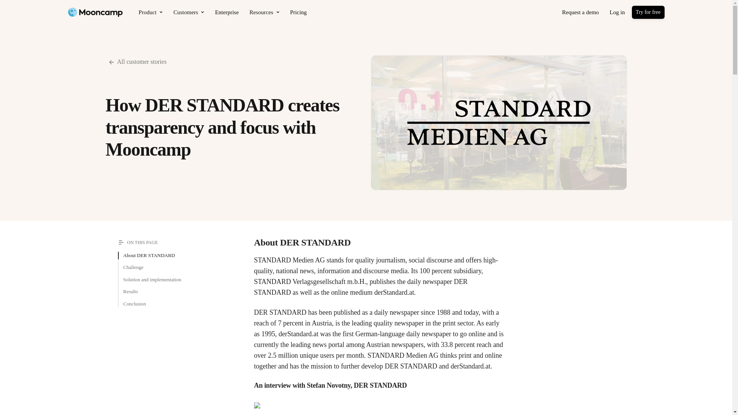 The width and height of the screenshot is (738, 415). I want to click on Mooncamp, so click(95, 12).